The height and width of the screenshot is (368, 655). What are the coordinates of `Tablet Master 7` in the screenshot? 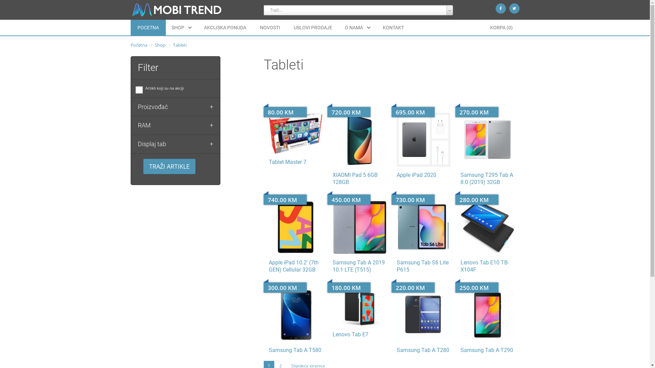 It's located at (288, 162).